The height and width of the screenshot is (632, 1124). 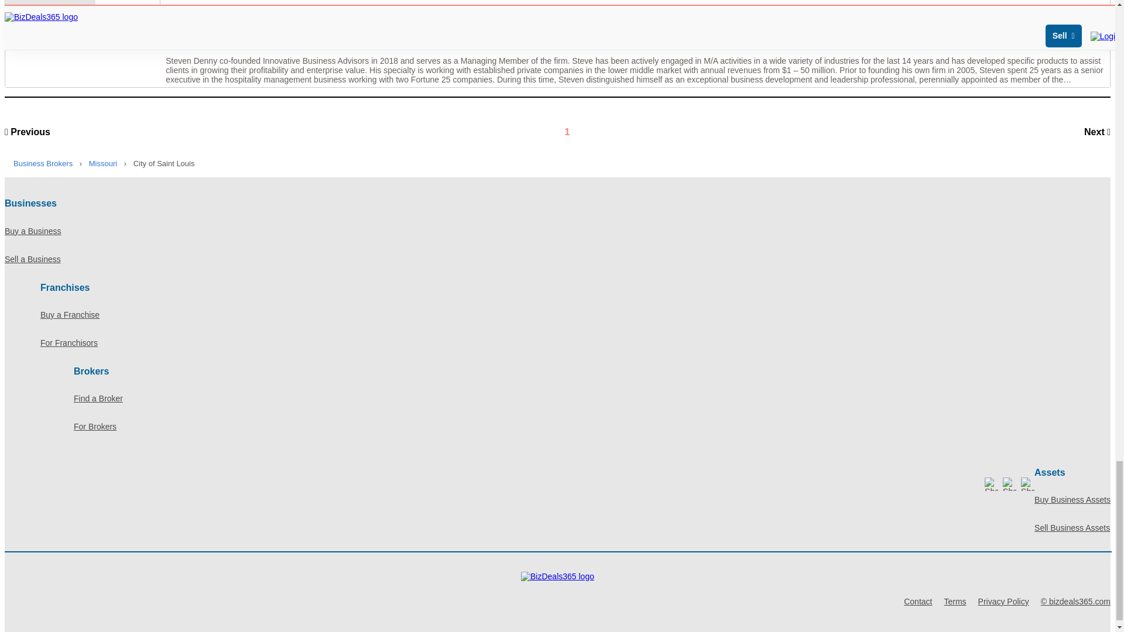 What do you see at coordinates (44, 164) in the screenshot?
I see `Business Brokers` at bounding box center [44, 164].